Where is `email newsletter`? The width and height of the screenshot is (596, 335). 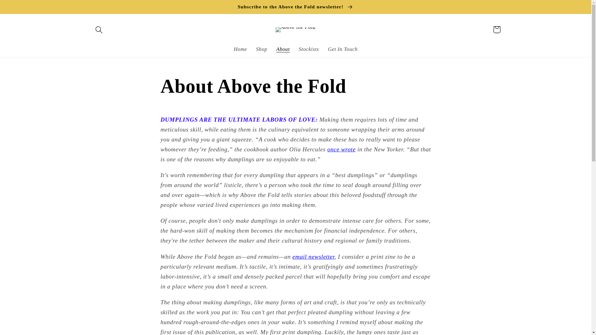 email newsletter is located at coordinates (314, 257).